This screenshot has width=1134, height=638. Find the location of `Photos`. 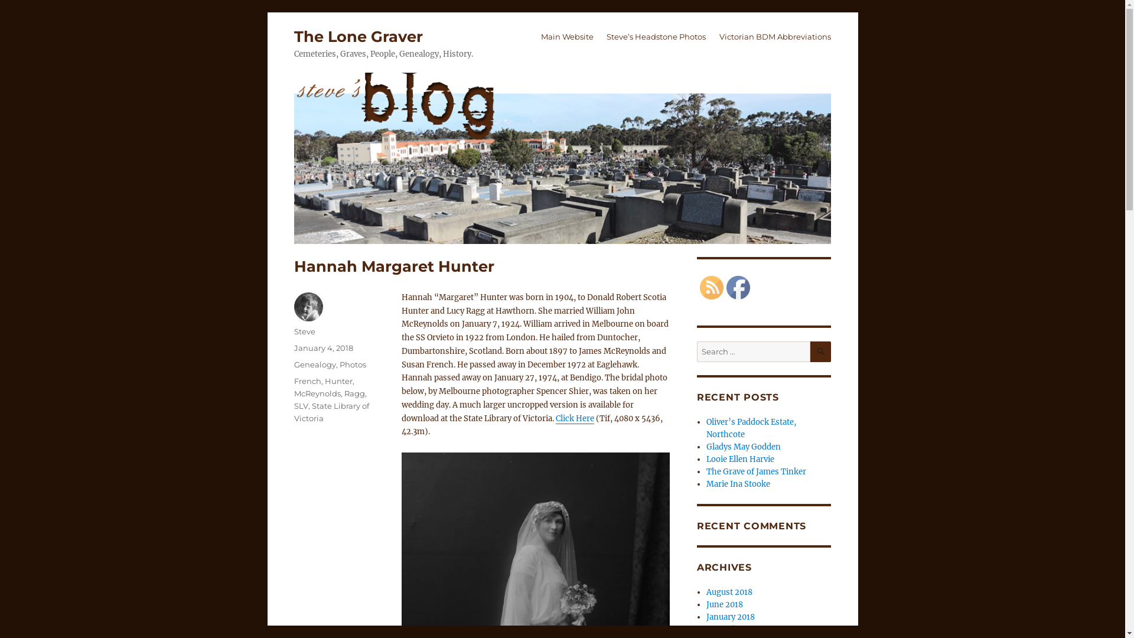

Photos is located at coordinates (353, 364).